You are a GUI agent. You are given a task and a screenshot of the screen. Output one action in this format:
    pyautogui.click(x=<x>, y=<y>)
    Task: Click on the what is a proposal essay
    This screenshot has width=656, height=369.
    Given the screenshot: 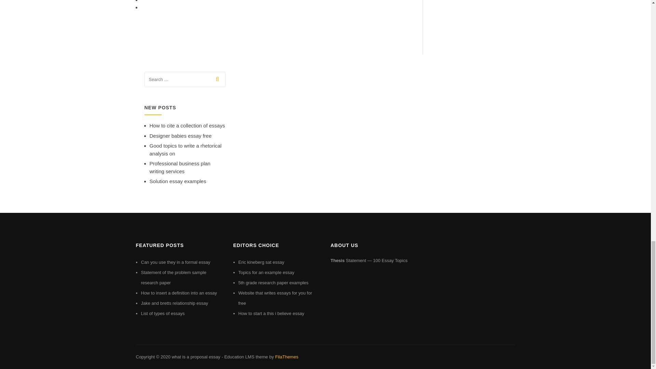 What is the action you would take?
    pyautogui.click(x=195, y=357)
    